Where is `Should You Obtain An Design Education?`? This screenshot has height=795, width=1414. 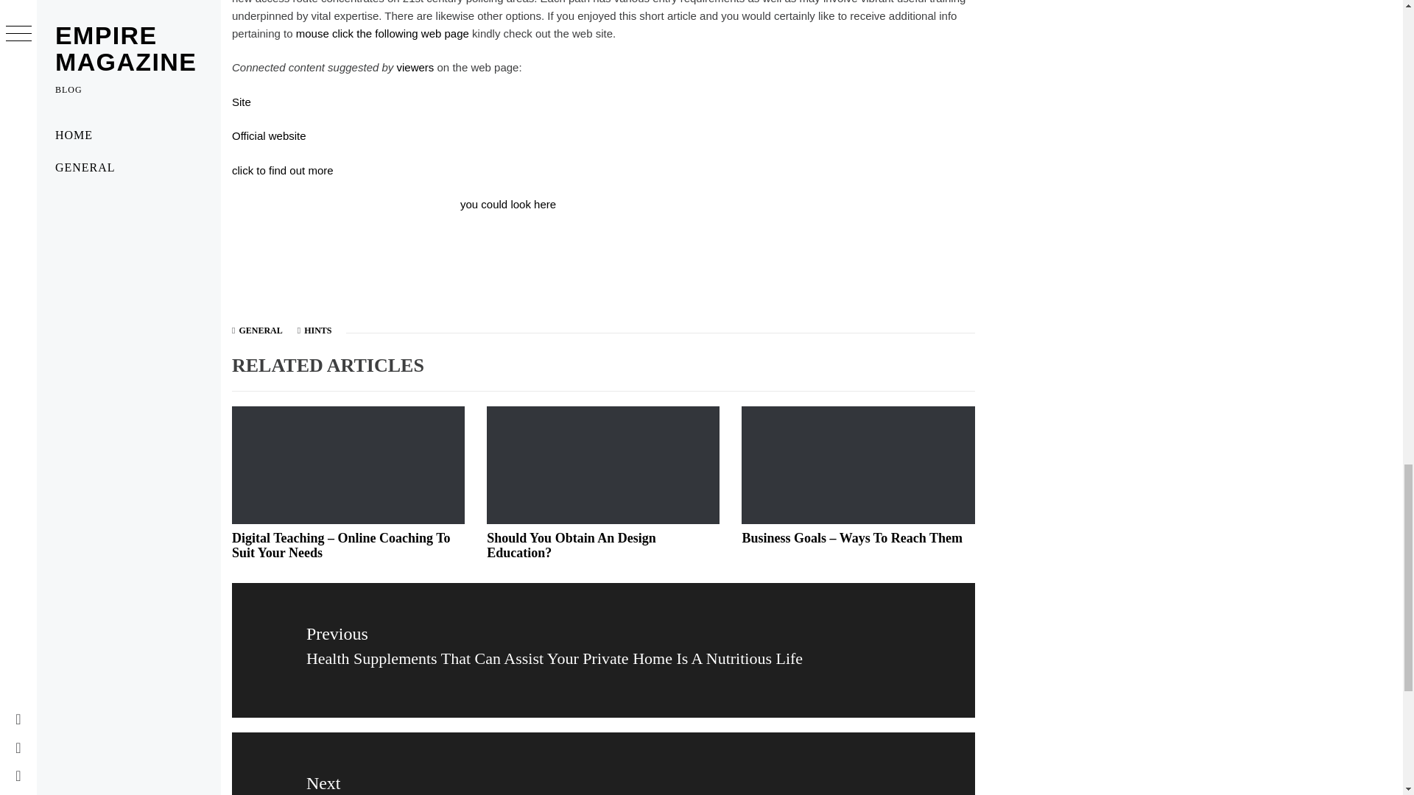 Should You Obtain An Design Education? is located at coordinates (382, 33).